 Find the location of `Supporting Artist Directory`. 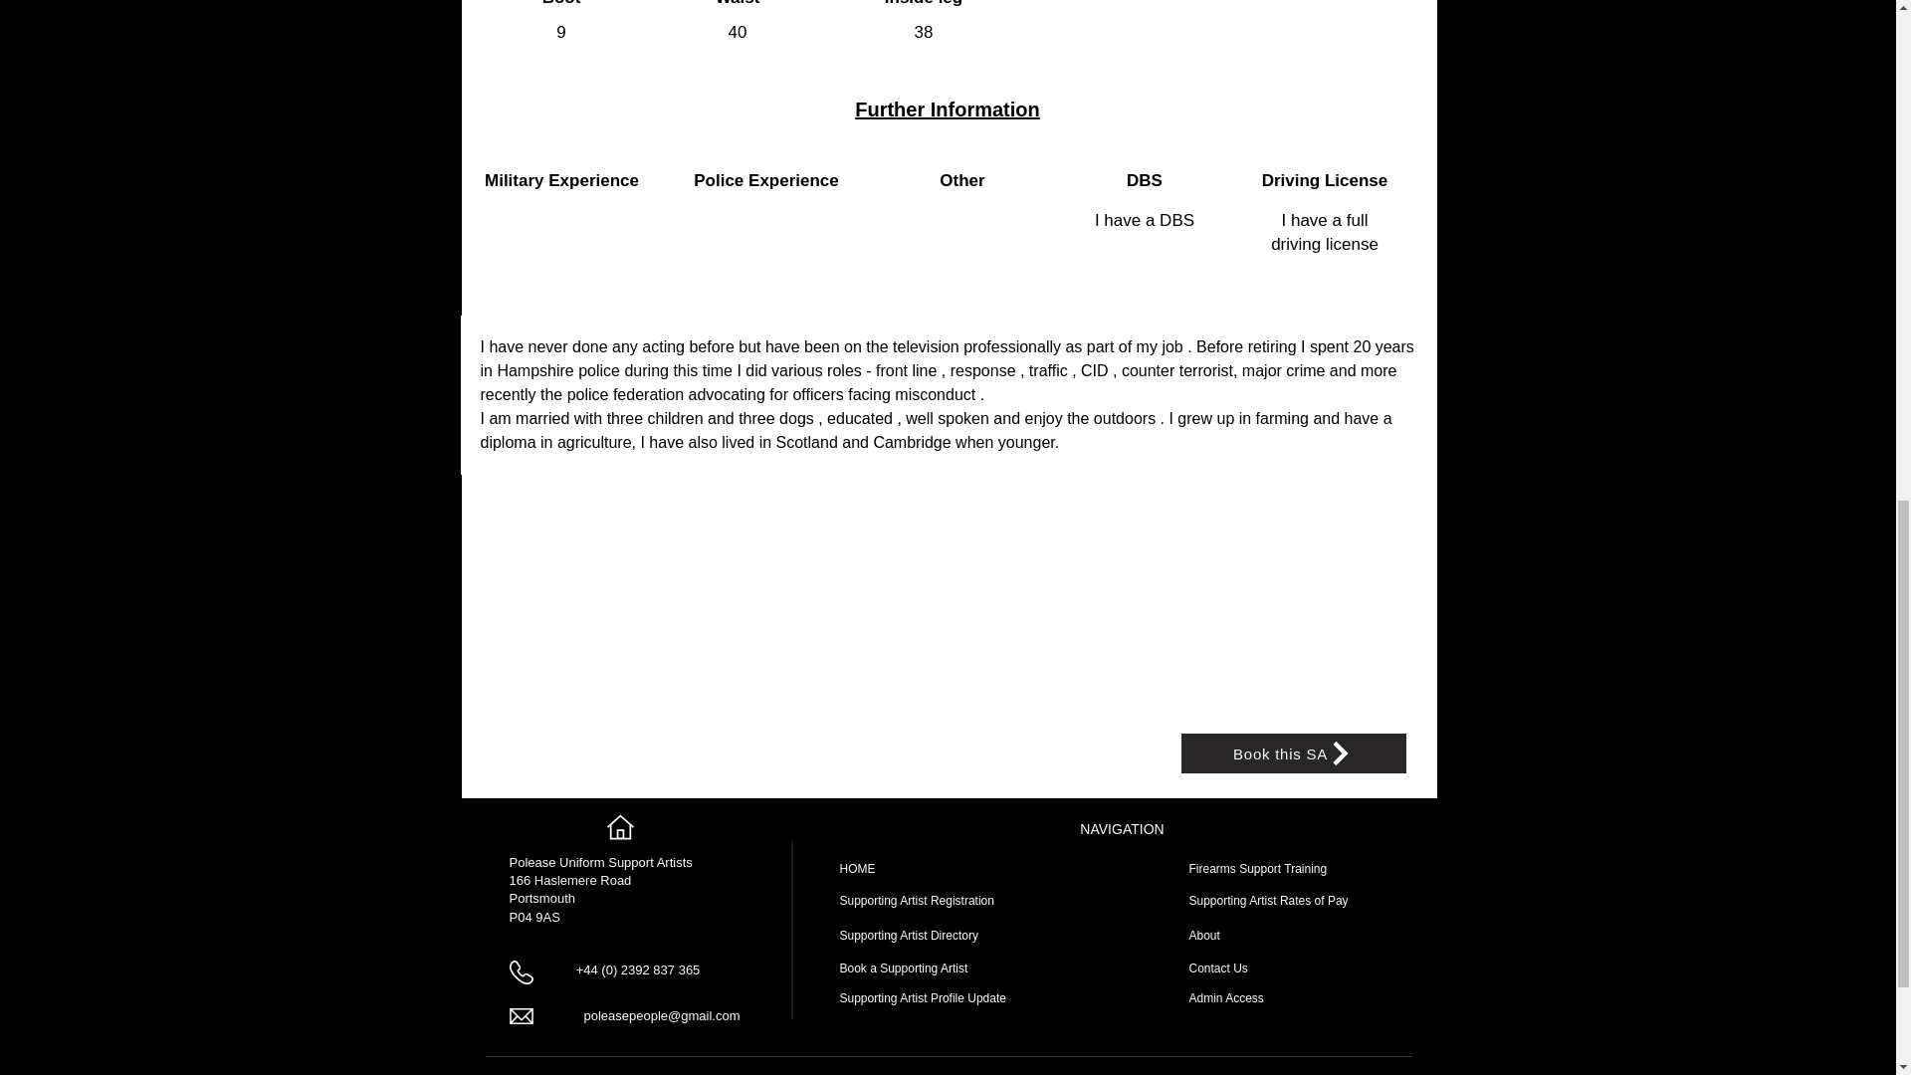

Supporting Artist Directory is located at coordinates (910, 936).